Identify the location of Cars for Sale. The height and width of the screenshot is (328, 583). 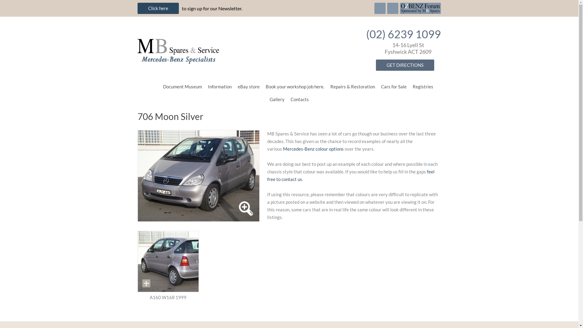
(394, 87).